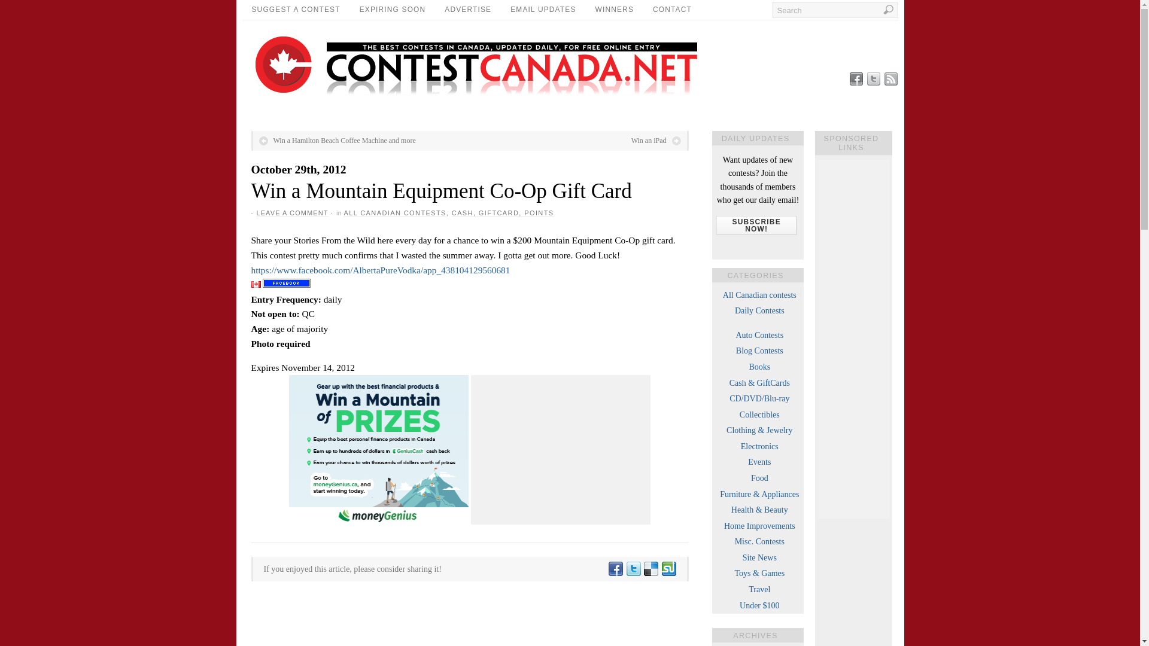 The image size is (1149, 646). I want to click on EXPIRING SOON, so click(393, 10).